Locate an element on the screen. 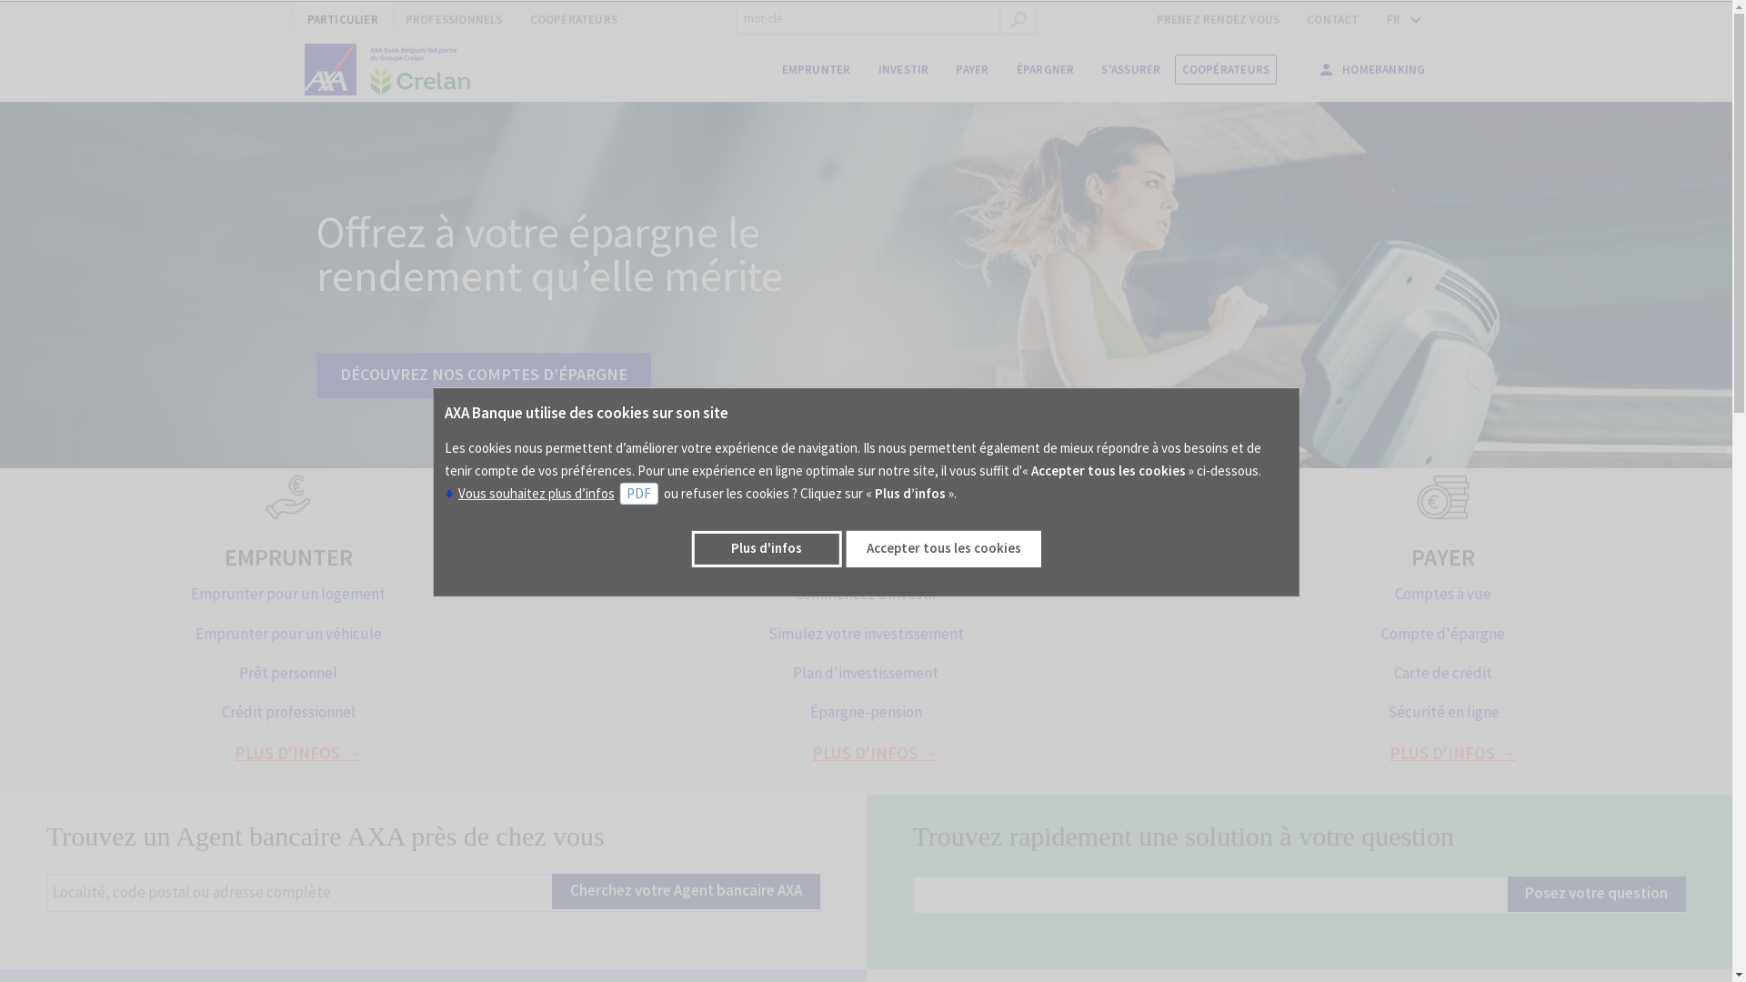 Image resolution: width=1746 pixels, height=982 pixels. CONTACT is located at coordinates (1333, 20).